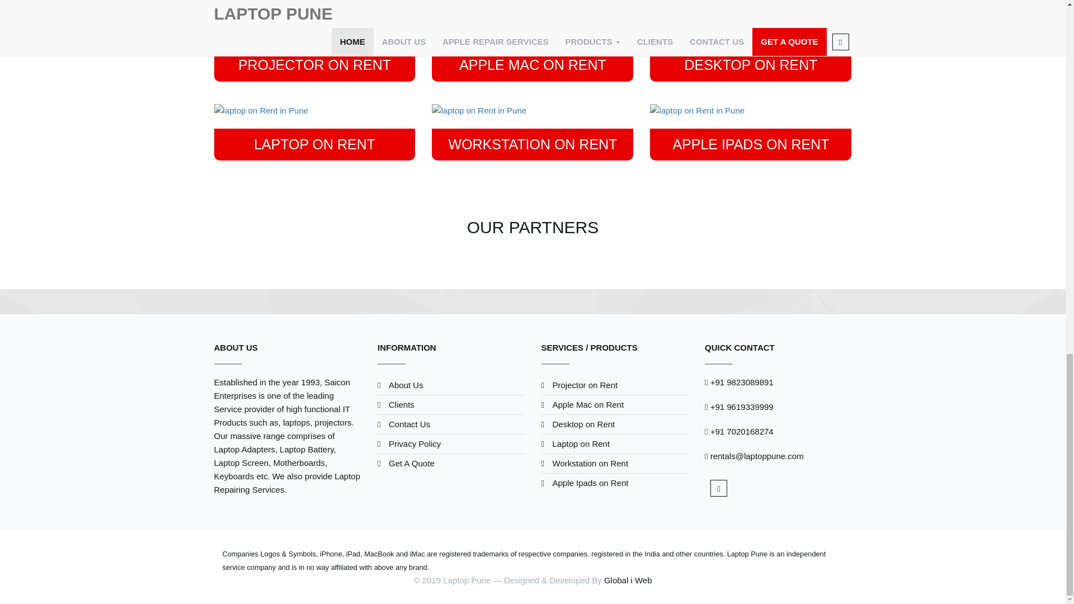  Describe the element at coordinates (314, 110) in the screenshot. I see `laptop on Rent` at that location.